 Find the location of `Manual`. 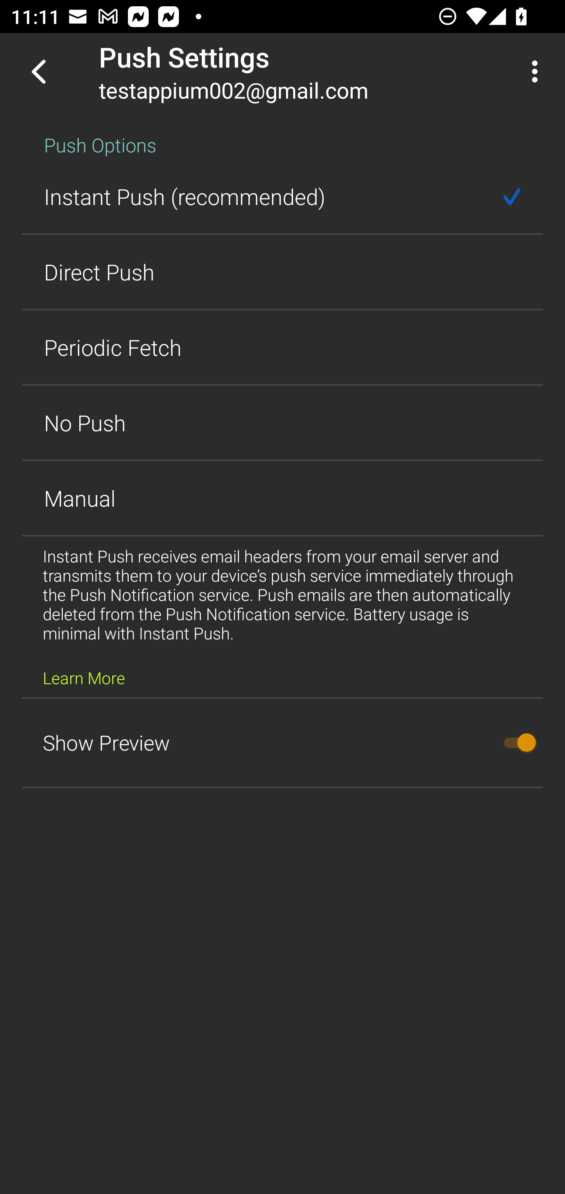

Manual is located at coordinates (282, 498).